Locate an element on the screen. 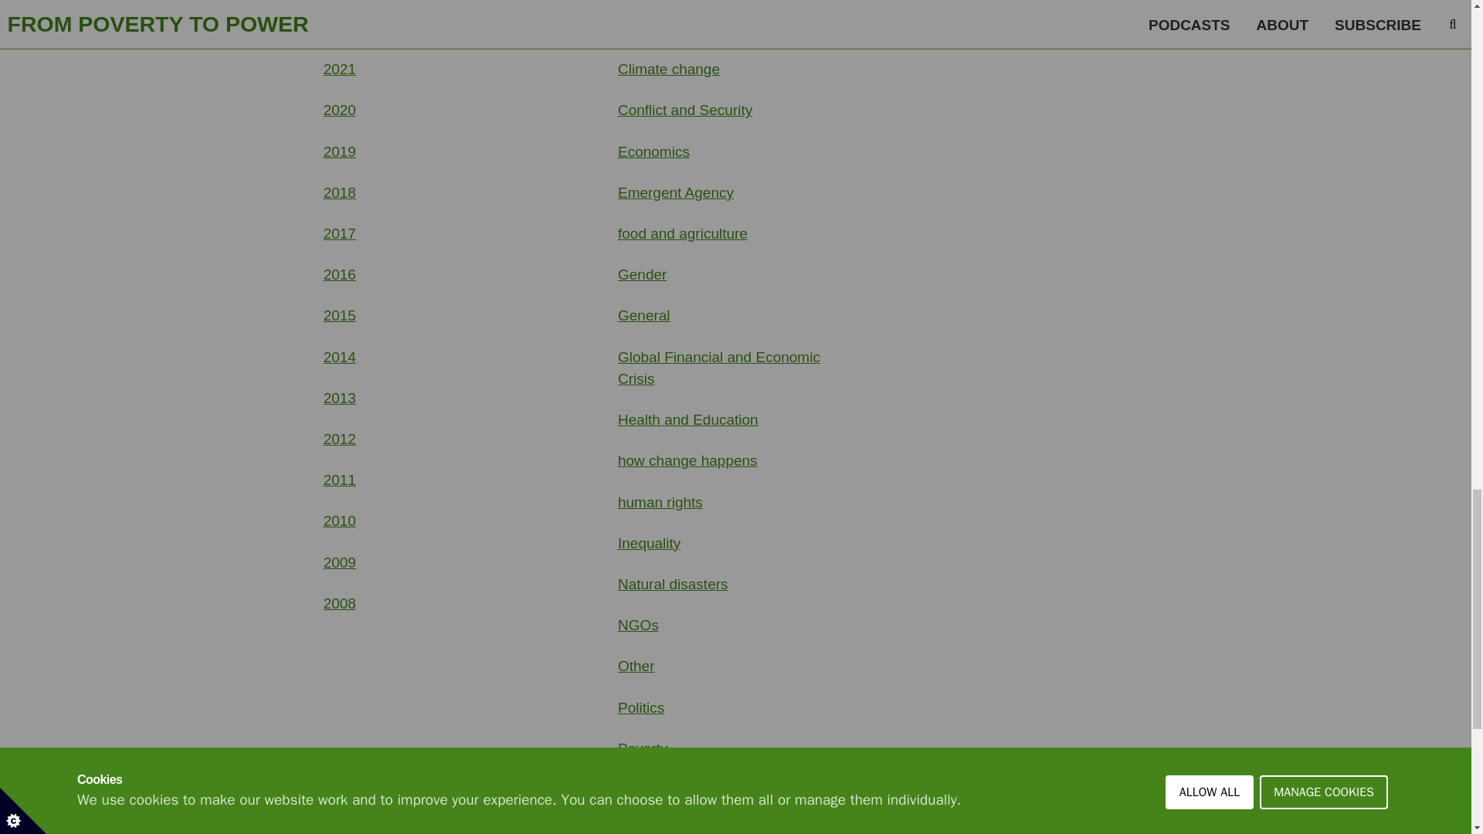 Image resolution: width=1483 pixels, height=834 pixels. 2010 is located at coordinates (339, 520).